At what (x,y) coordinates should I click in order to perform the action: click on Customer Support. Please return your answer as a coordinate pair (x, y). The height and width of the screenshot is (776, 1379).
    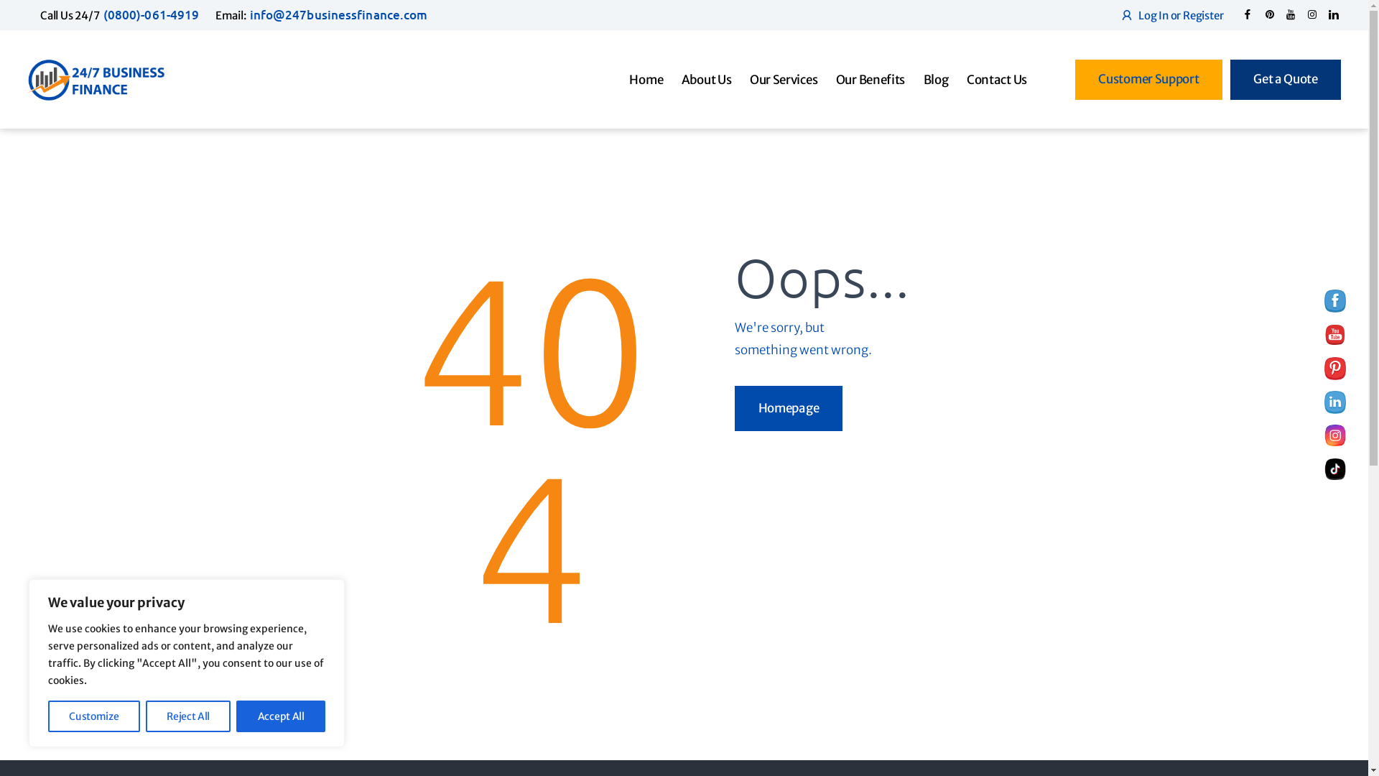
    Looking at the image, I should click on (1149, 79).